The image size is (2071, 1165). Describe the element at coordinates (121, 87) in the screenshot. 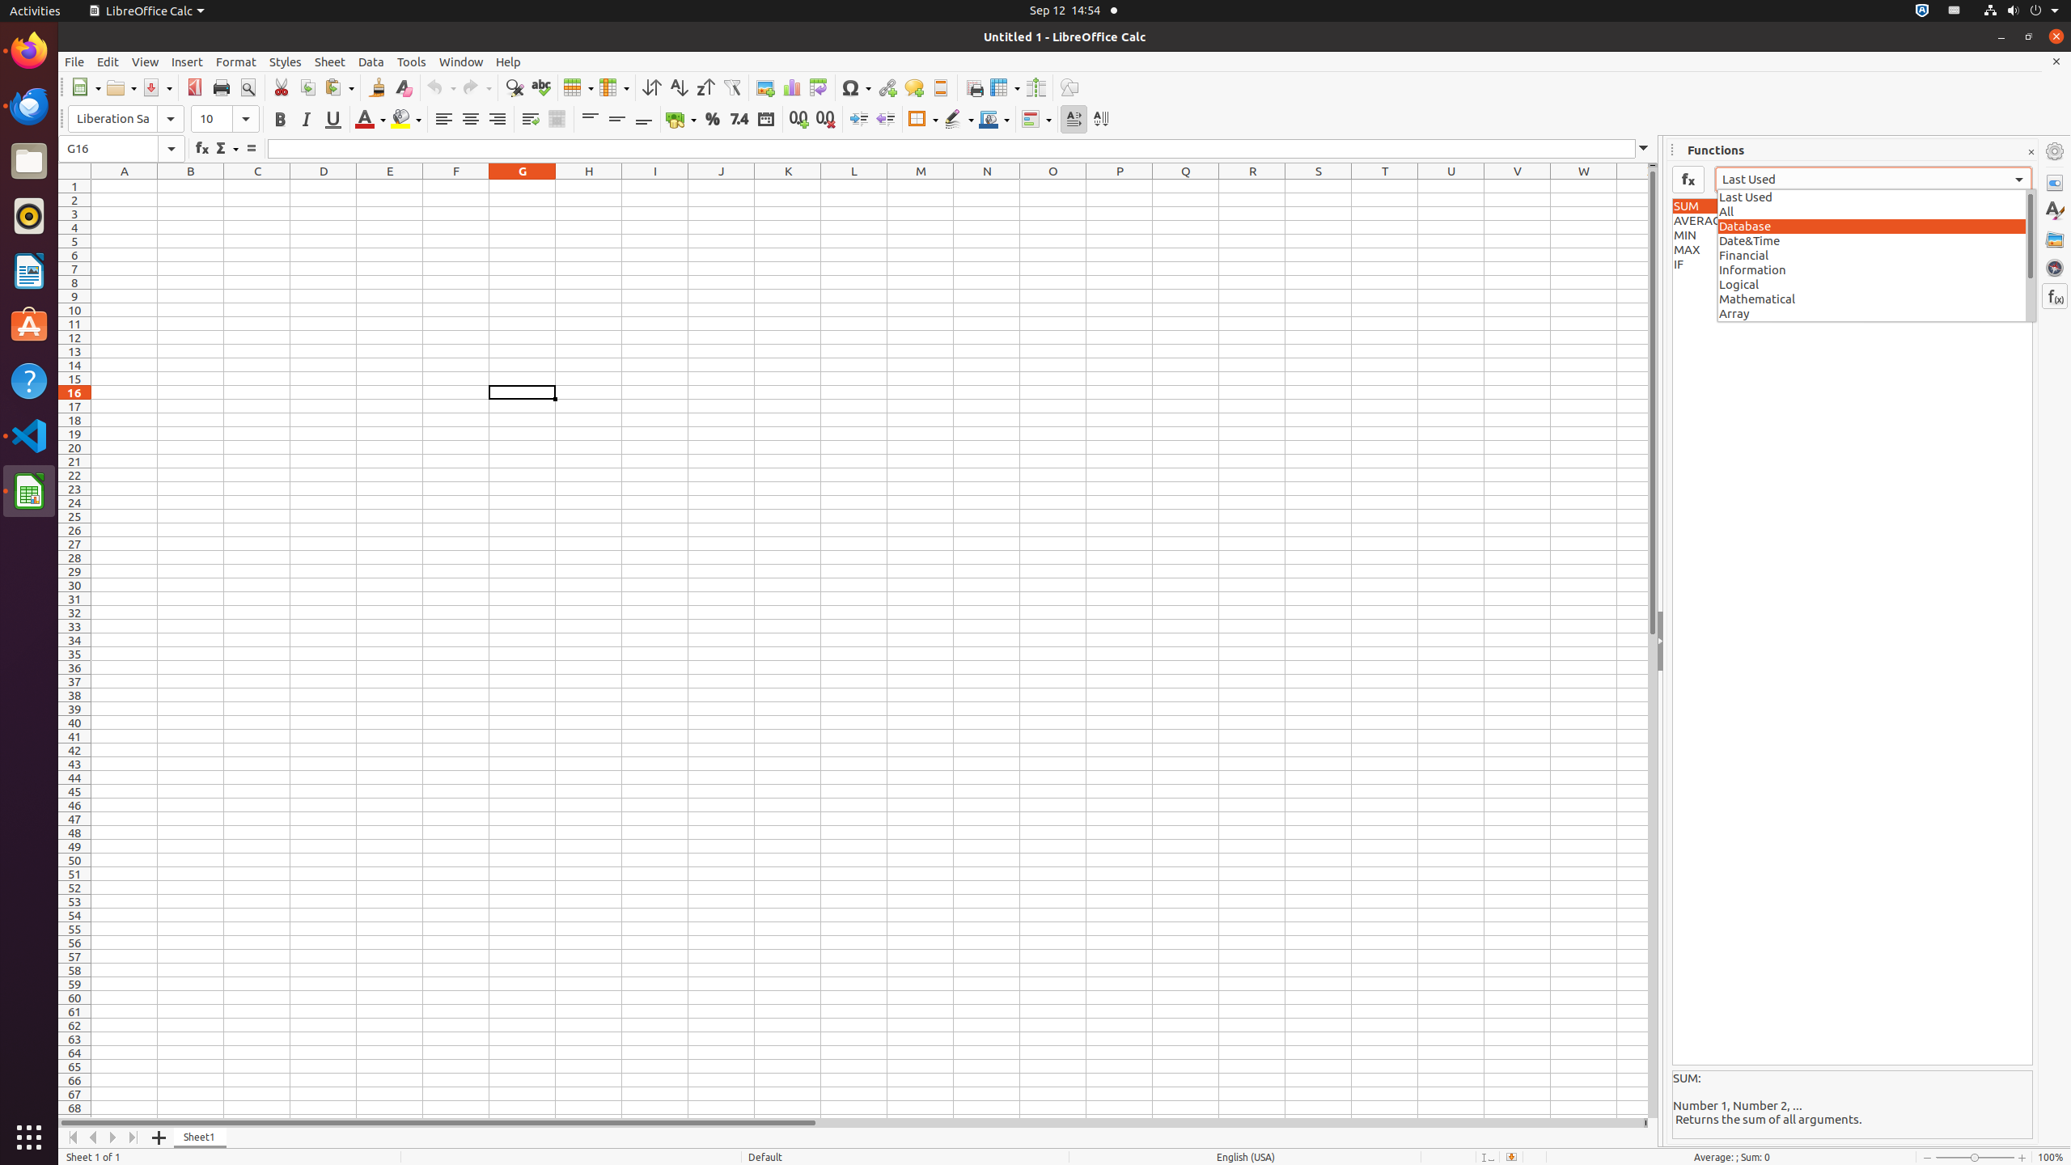

I see `Open` at that location.